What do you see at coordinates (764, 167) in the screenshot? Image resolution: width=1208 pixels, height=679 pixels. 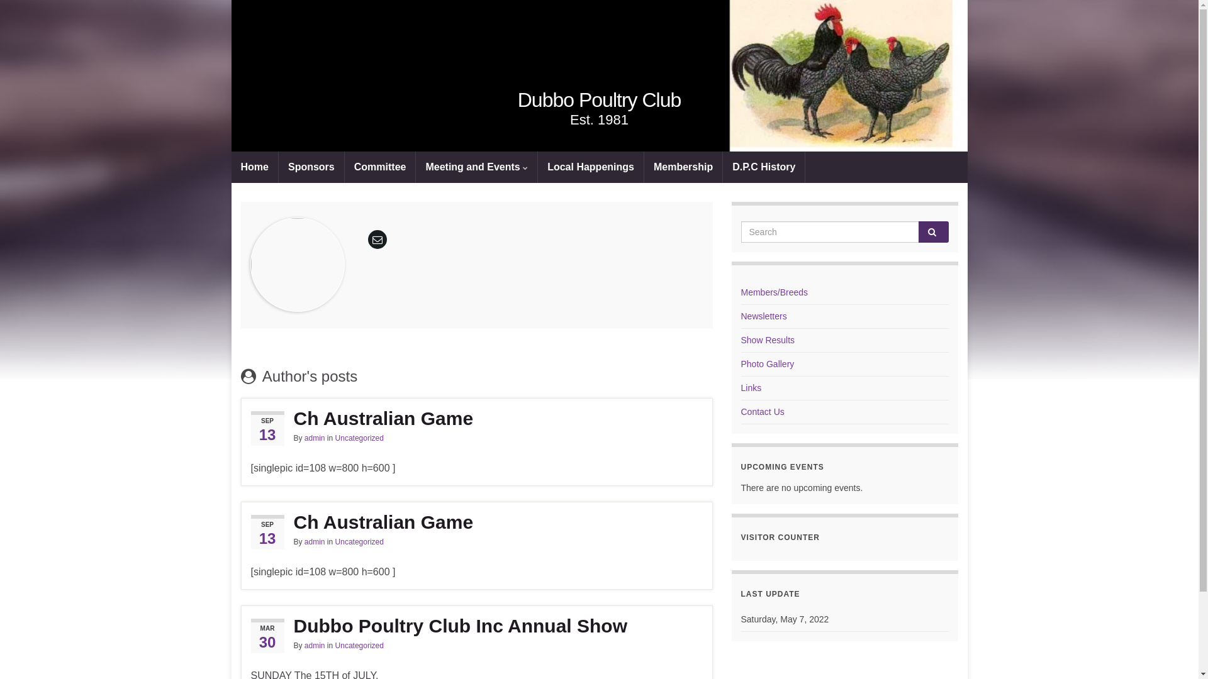 I see `D.P.C History` at bounding box center [764, 167].